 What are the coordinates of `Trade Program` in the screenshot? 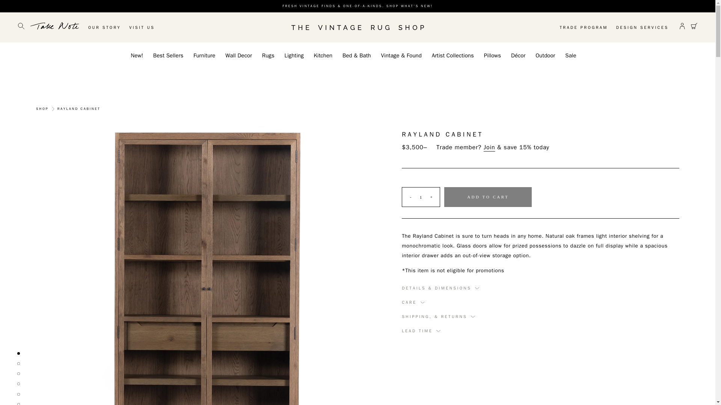 It's located at (579, 28).